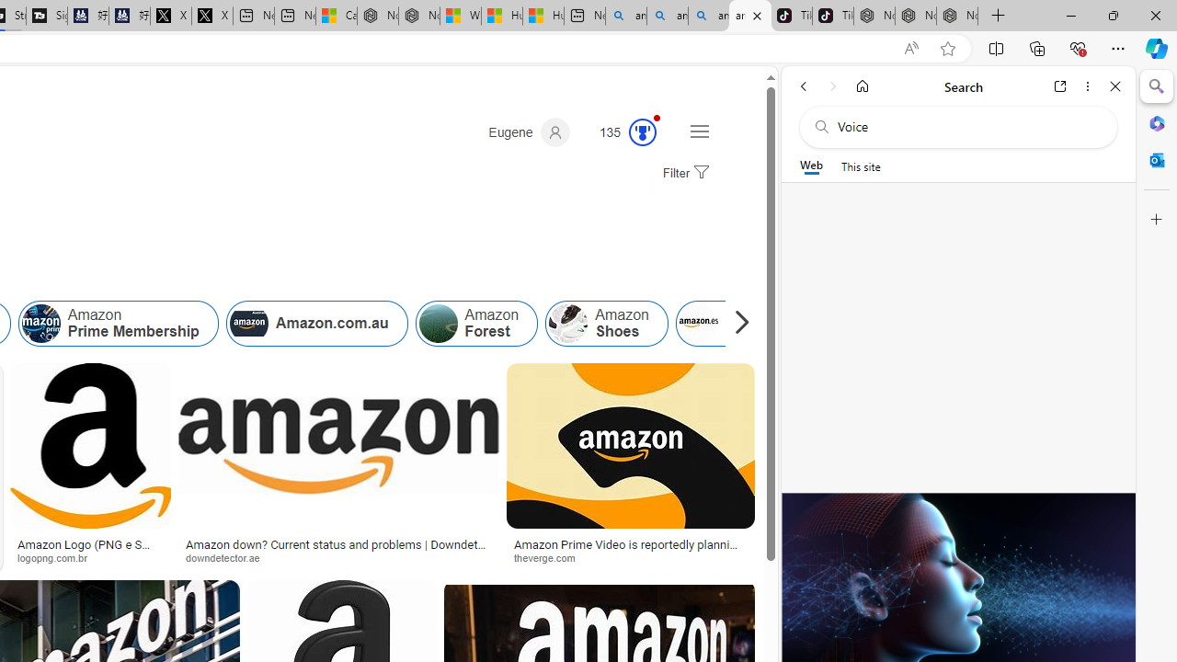  I want to click on logopng.com.br, so click(90, 557).